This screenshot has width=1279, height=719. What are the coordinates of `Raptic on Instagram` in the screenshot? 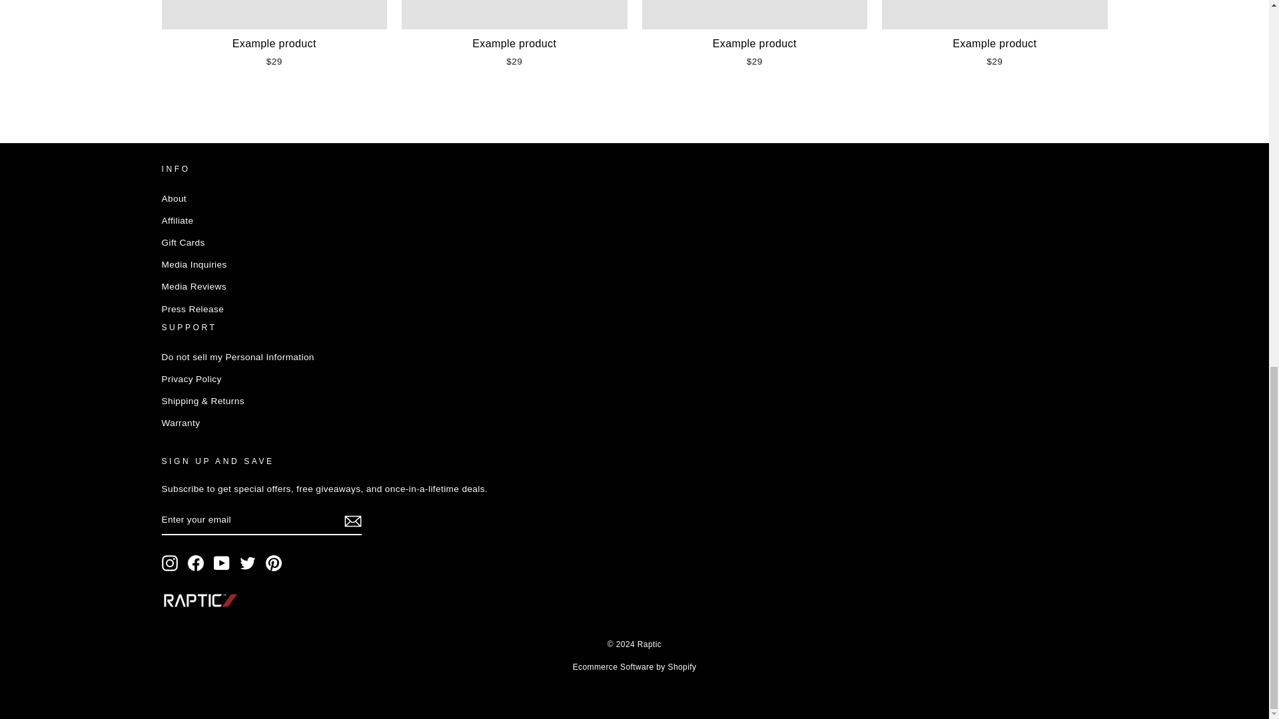 It's located at (169, 563).